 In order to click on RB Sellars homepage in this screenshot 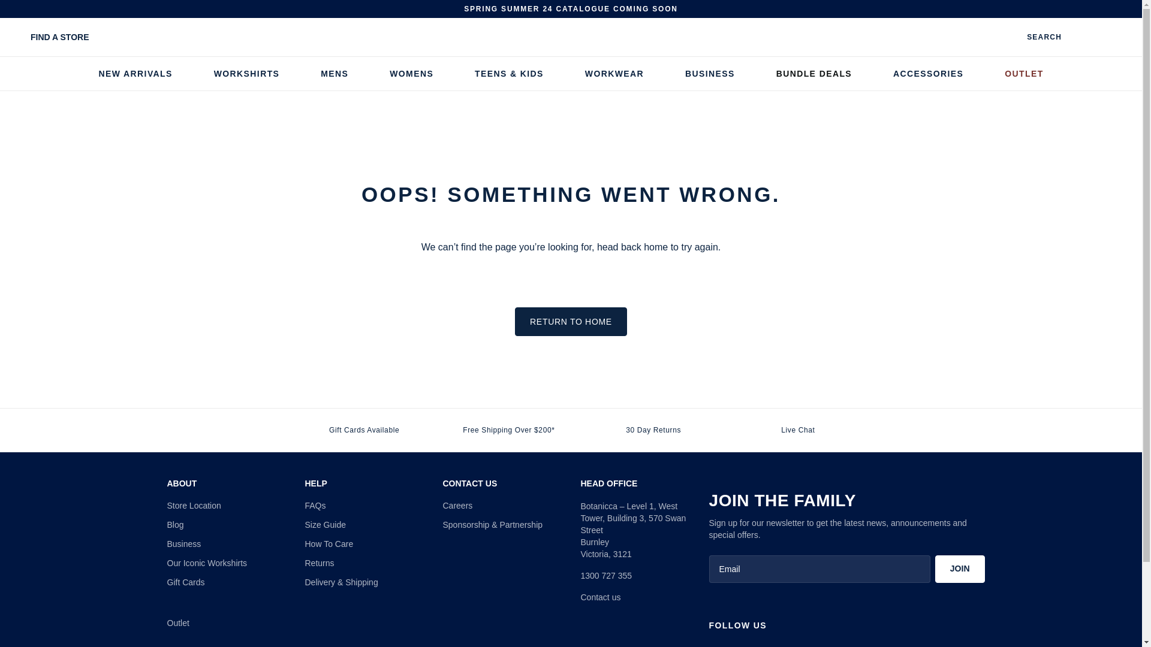, I will do `click(571, 37)`.